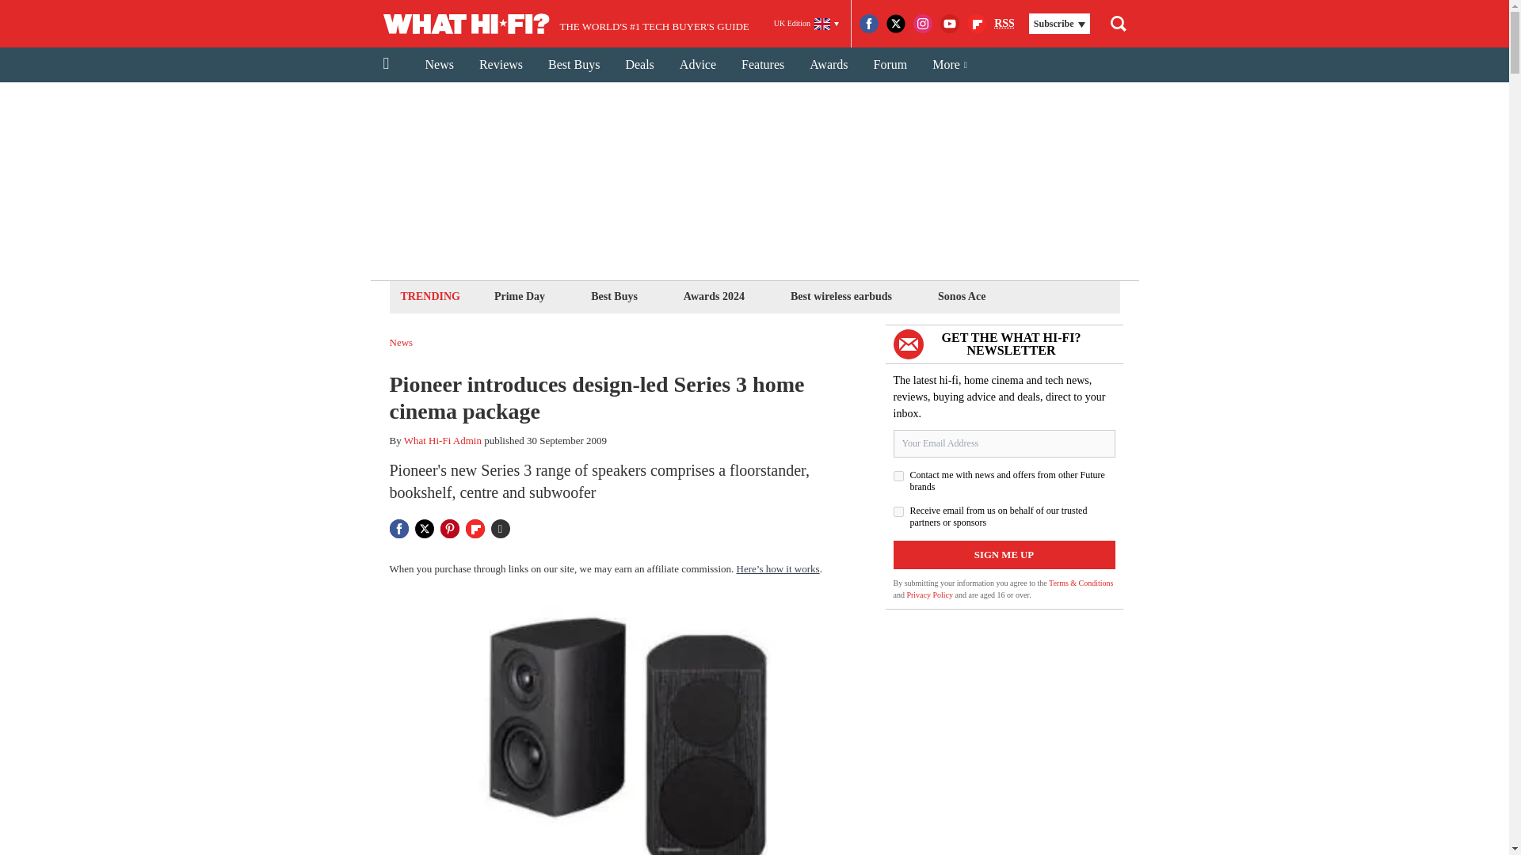  What do you see at coordinates (697, 65) in the screenshot?
I see `Advice` at bounding box center [697, 65].